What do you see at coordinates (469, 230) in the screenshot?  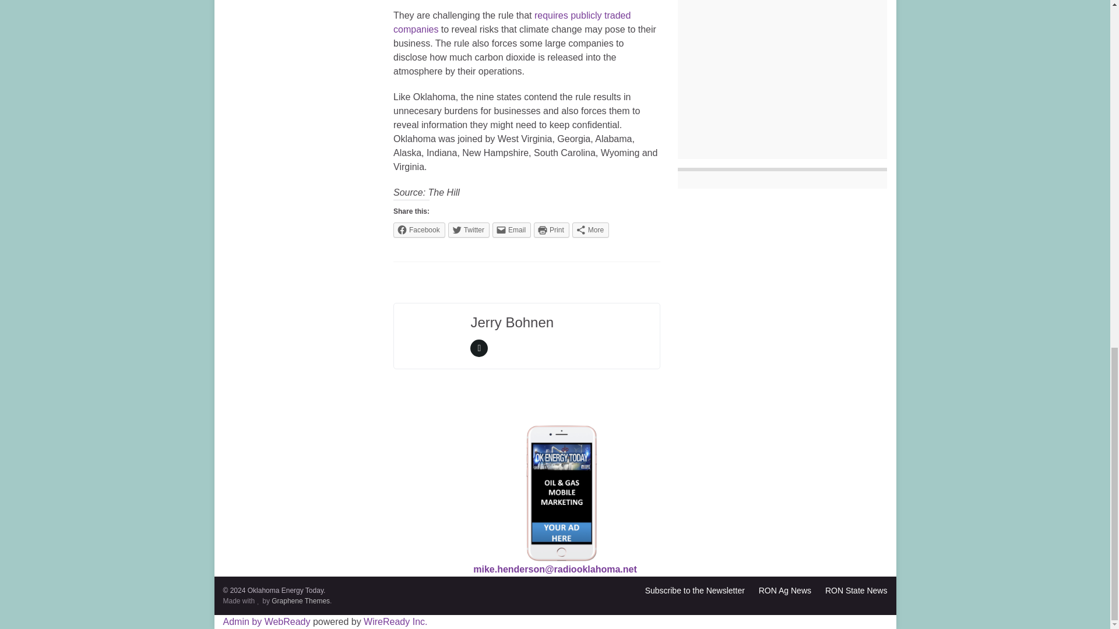 I see `Twitter` at bounding box center [469, 230].